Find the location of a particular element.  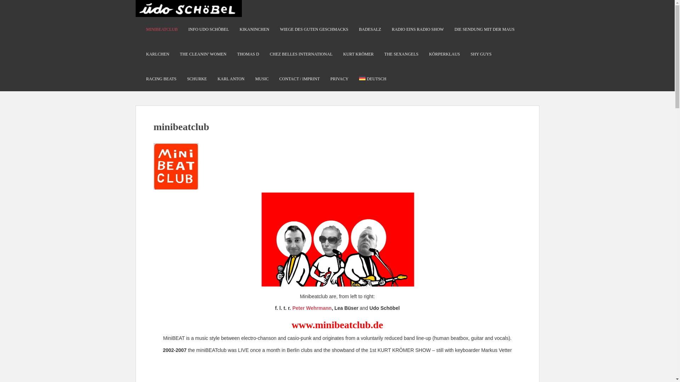

Deutsch is located at coordinates (373, 79).